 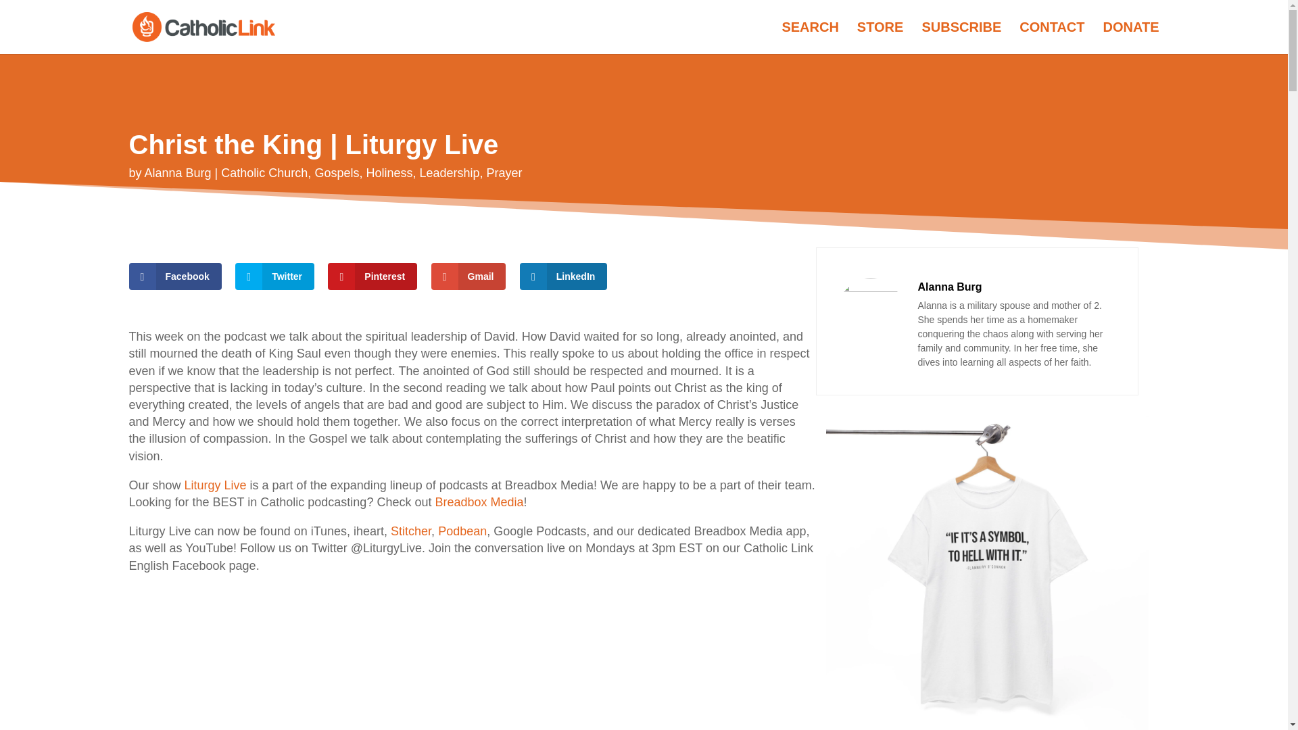 What do you see at coordinates (337, 173) in the screenshot?
I see `Gospels` at bounding box center [337, 173].